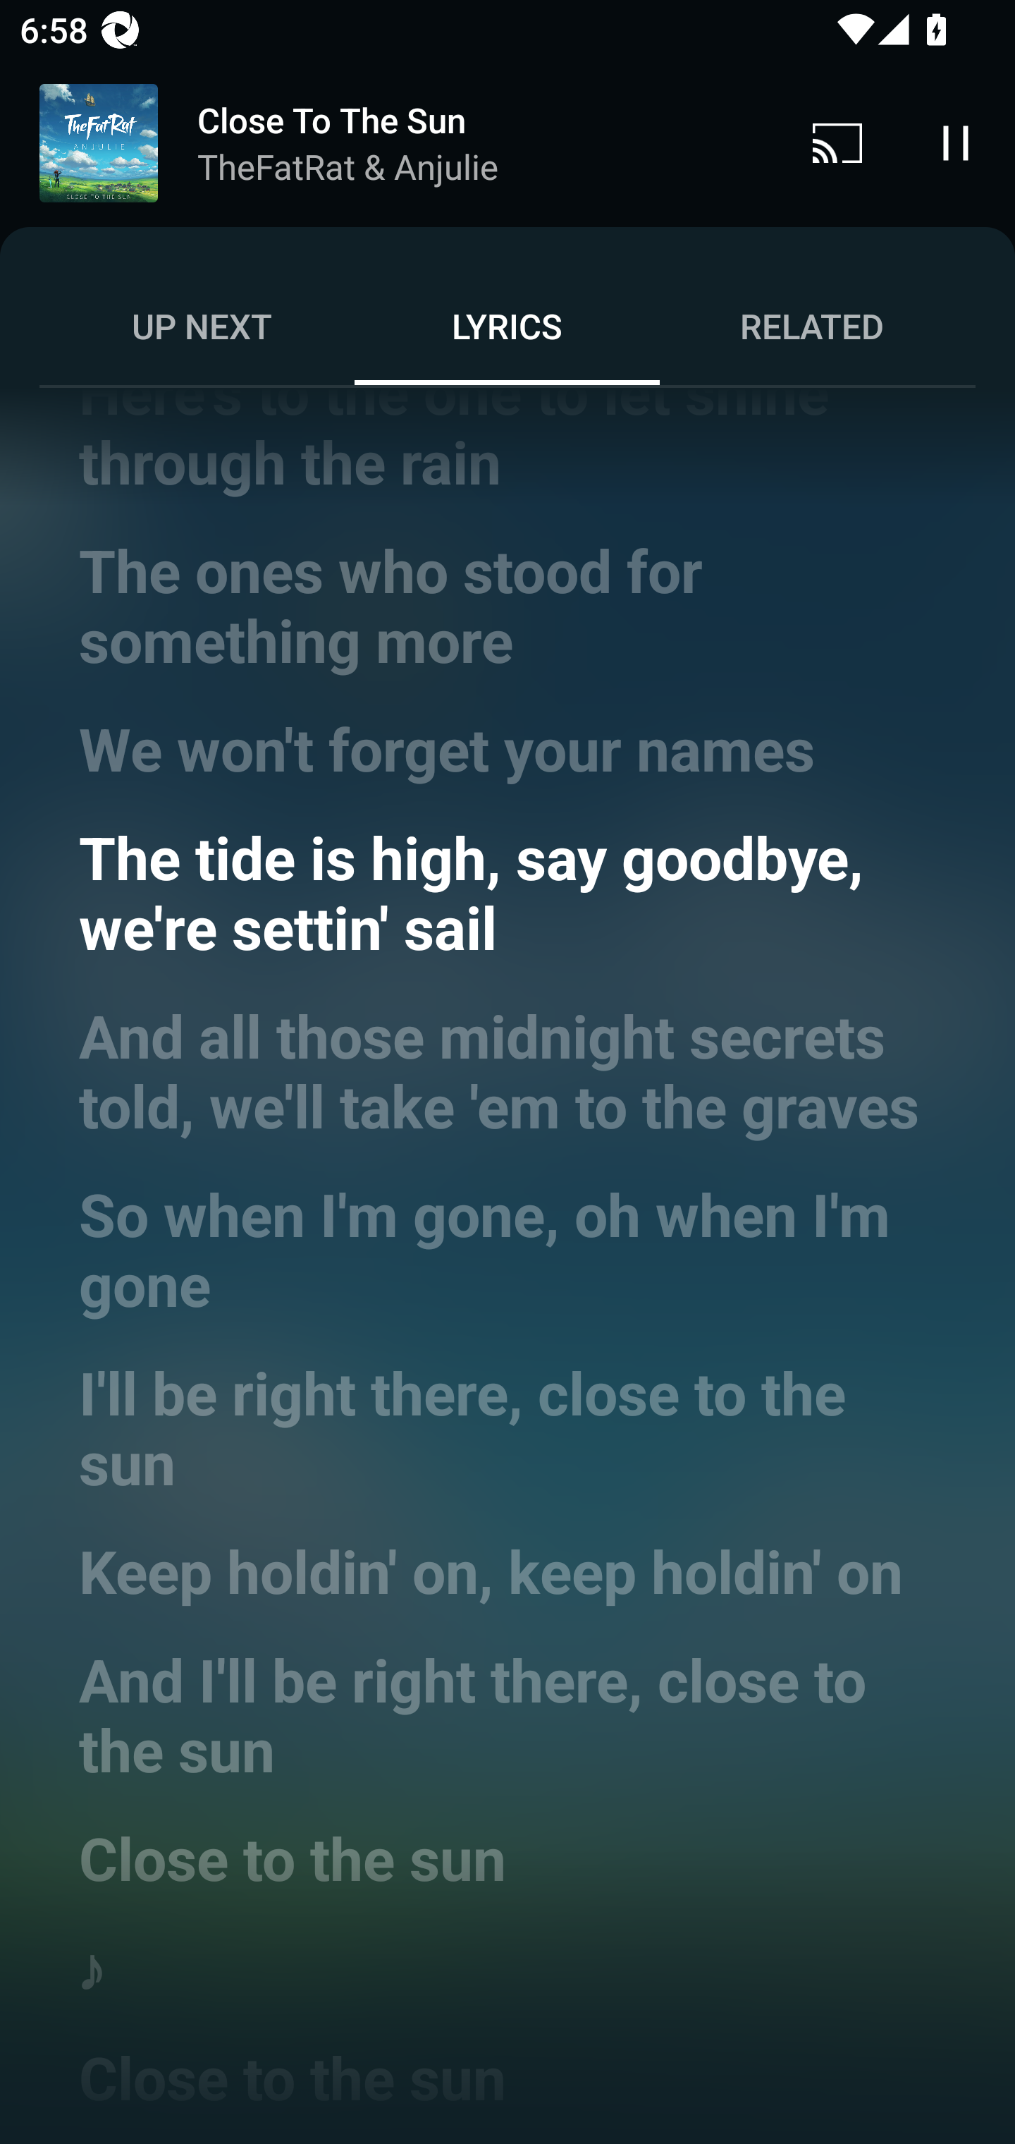 The width and height of the screenshot is (1015, 2144). I want to click on Close To The Sun TheFatRat & Anjulie, so click(389, 144).